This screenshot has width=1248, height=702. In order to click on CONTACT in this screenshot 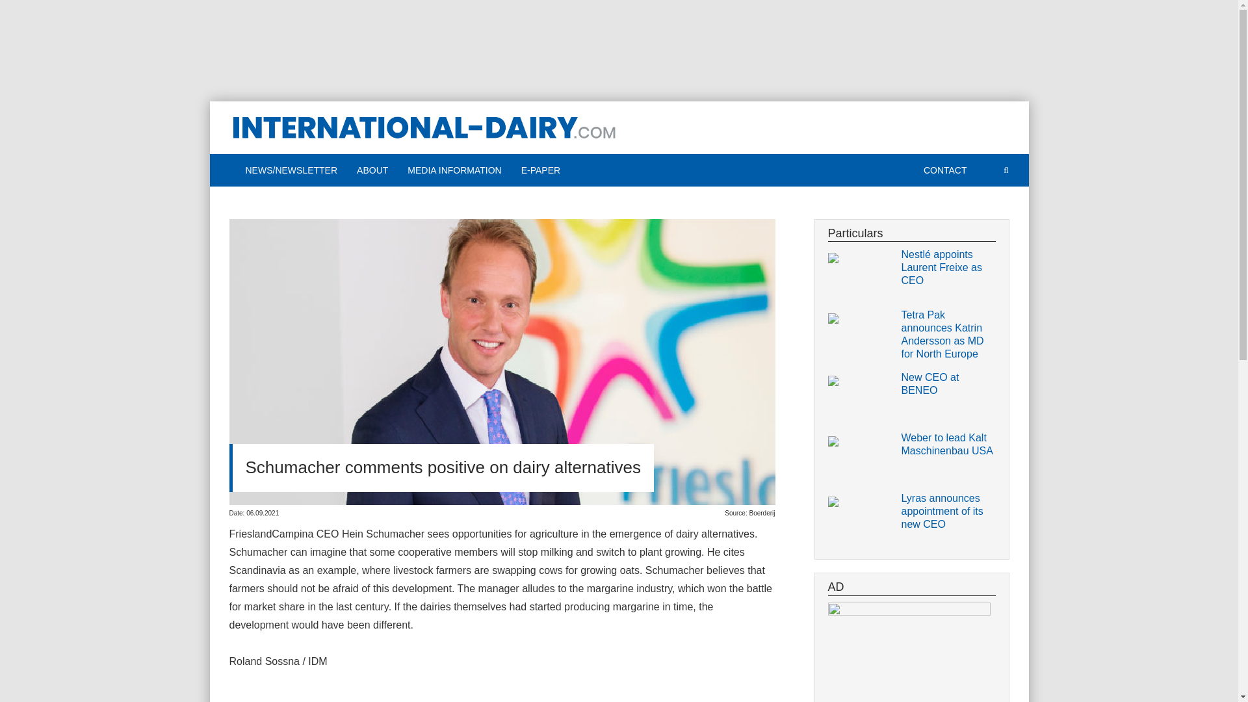, I will do `click(945, 170)`.